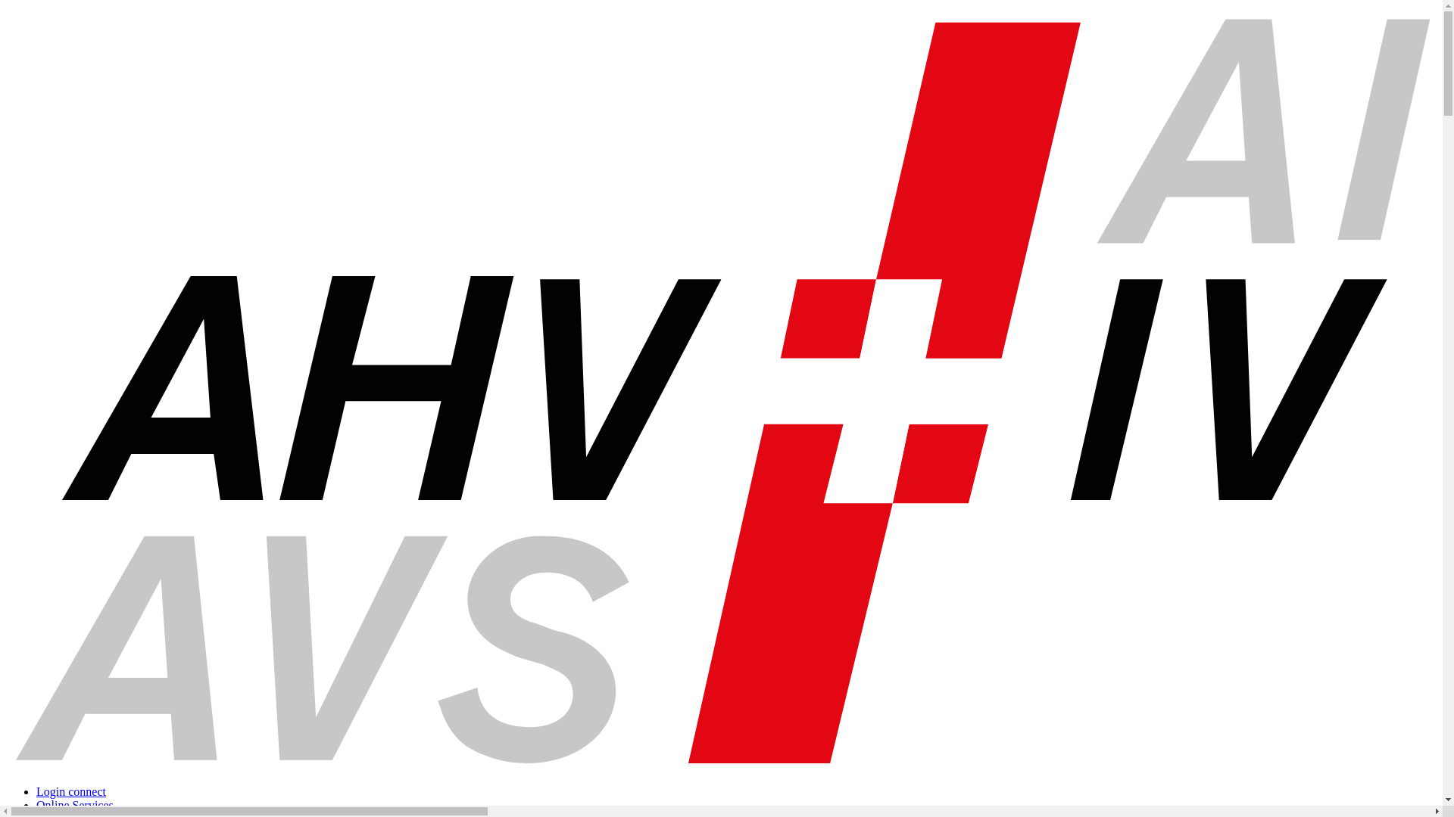  Describe the element at coordinates (75, 805) in the screenshot. I see `Online Services` at that location.